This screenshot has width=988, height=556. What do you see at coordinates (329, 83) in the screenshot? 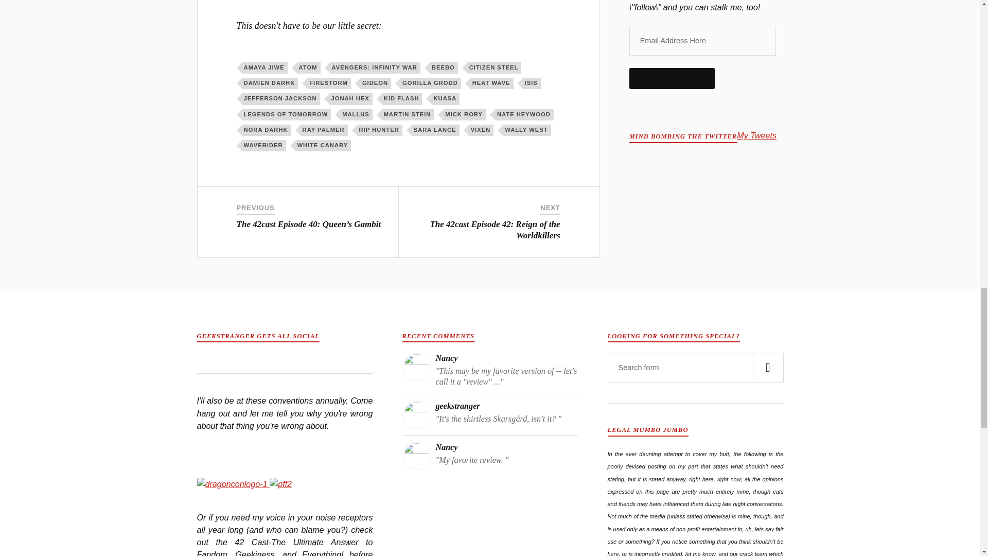
I see `FIRESTORM` at bounding box center [329, 83].